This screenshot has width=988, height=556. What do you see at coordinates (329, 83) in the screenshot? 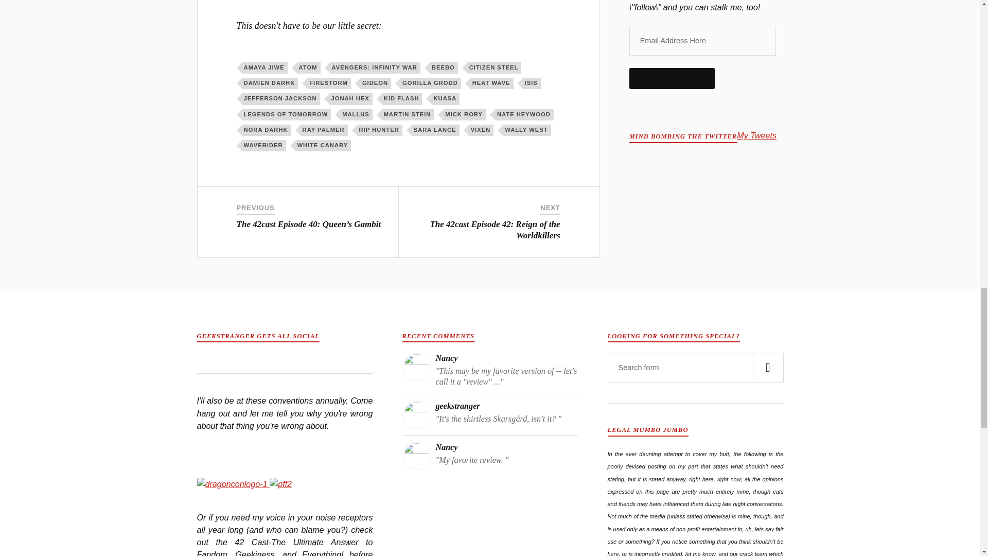
I see `FIRESTORM` at bounding box center [329, 83].